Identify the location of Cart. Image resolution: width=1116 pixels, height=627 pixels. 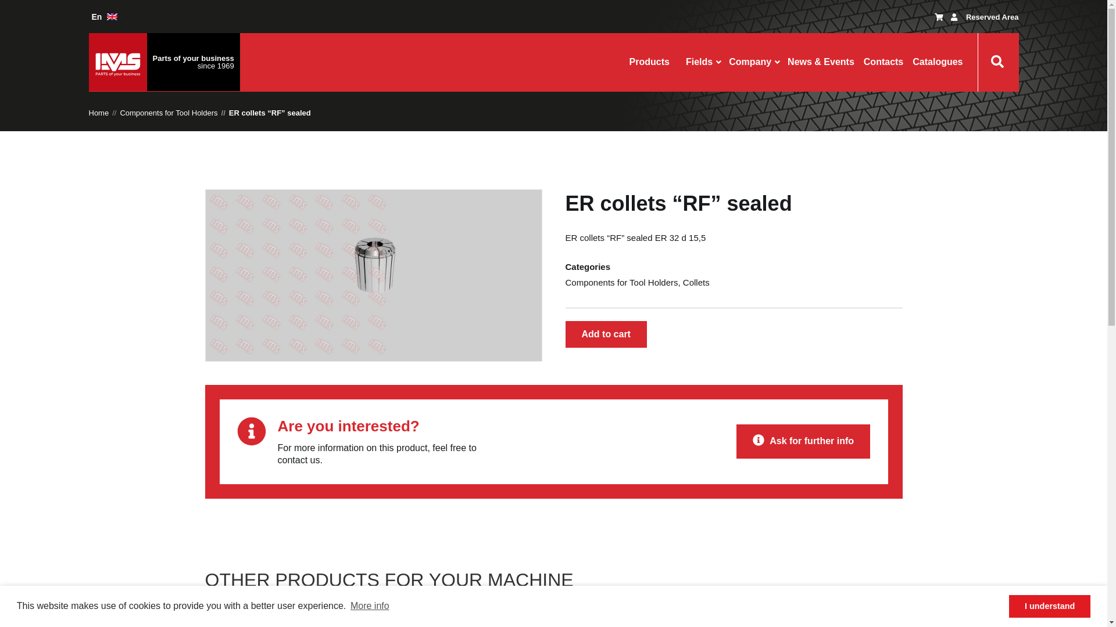
(939, 17).